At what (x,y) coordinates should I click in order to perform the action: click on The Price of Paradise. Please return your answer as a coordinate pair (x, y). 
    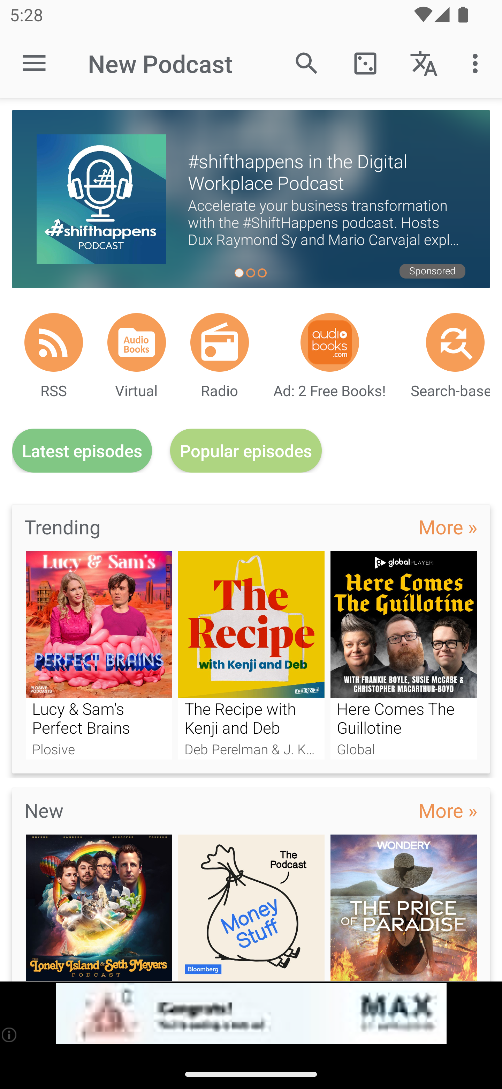
    Looking at the image, I should click on (404, 907).